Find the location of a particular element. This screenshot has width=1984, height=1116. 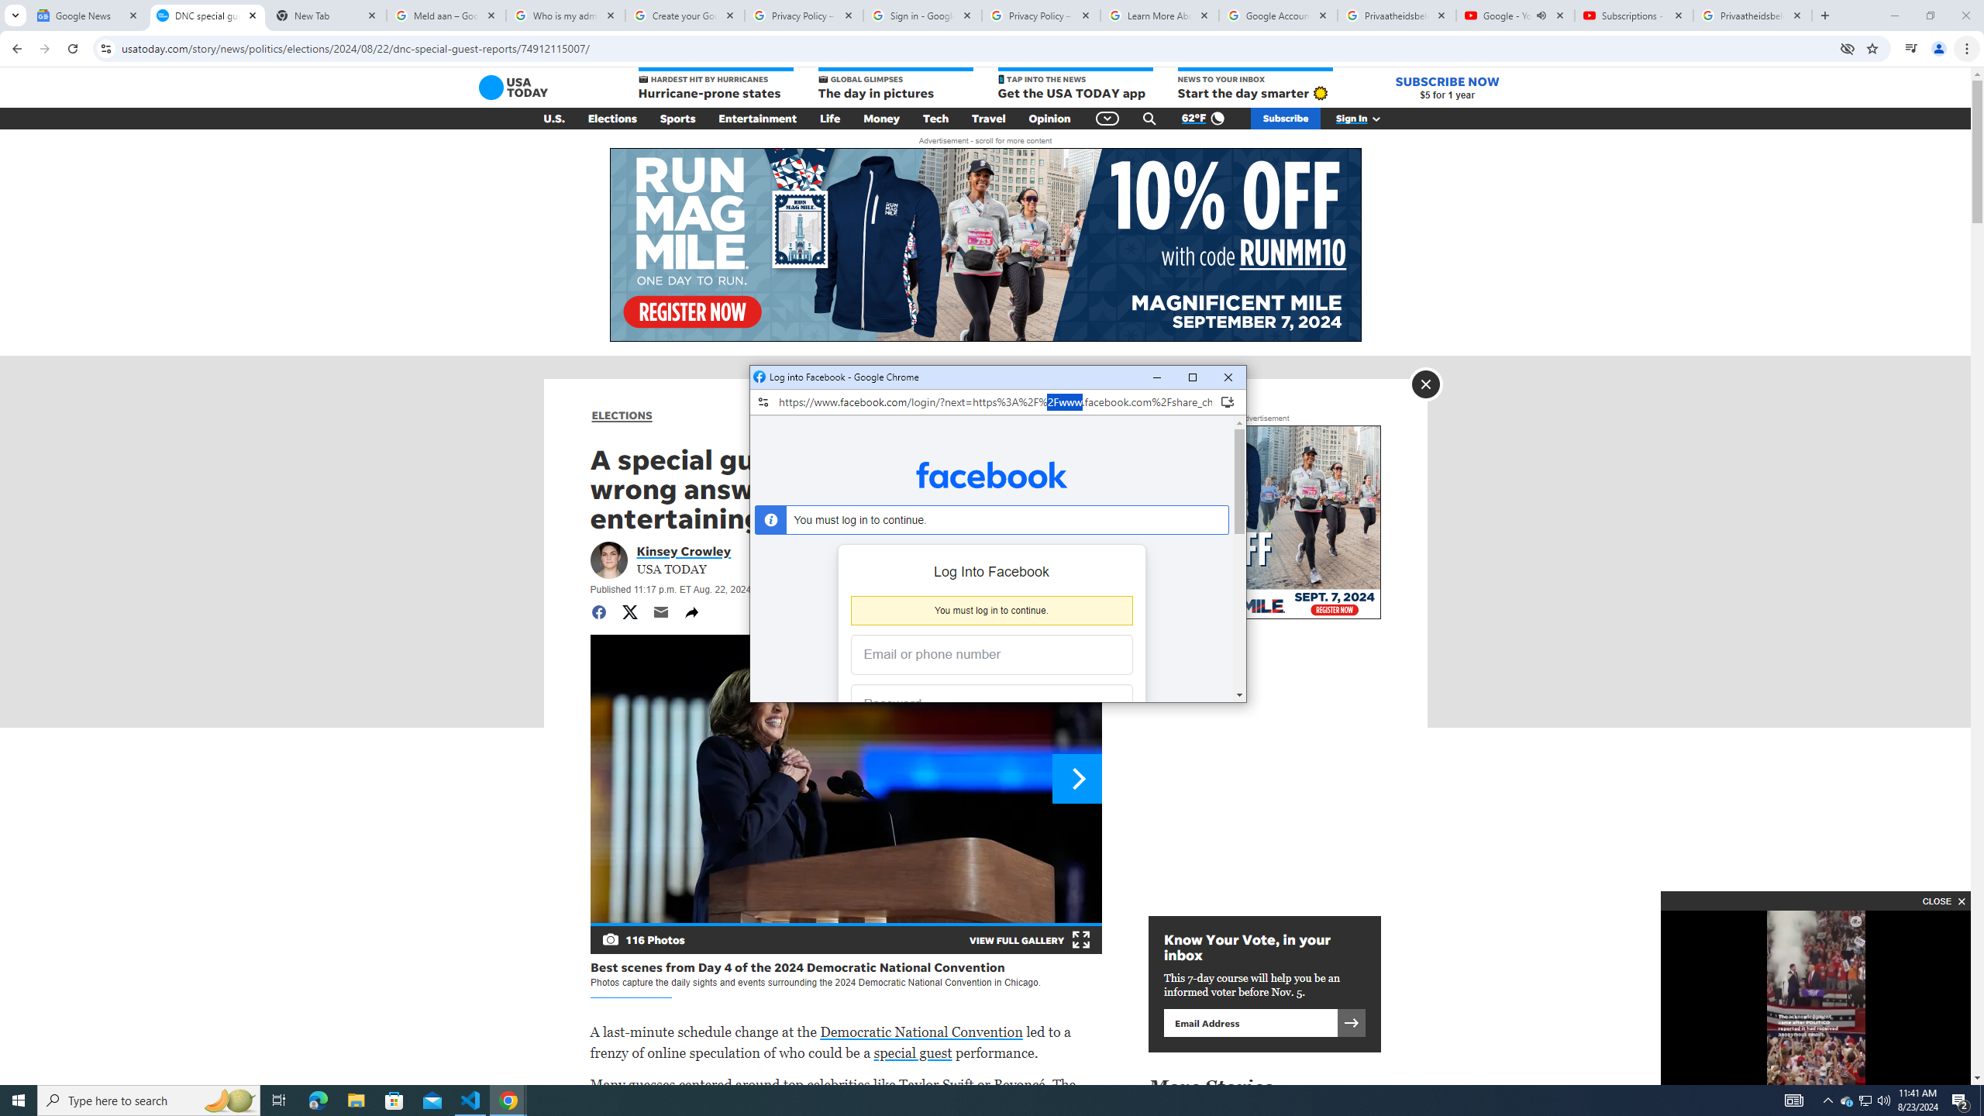

Travel is located at coordinates (989, 119).